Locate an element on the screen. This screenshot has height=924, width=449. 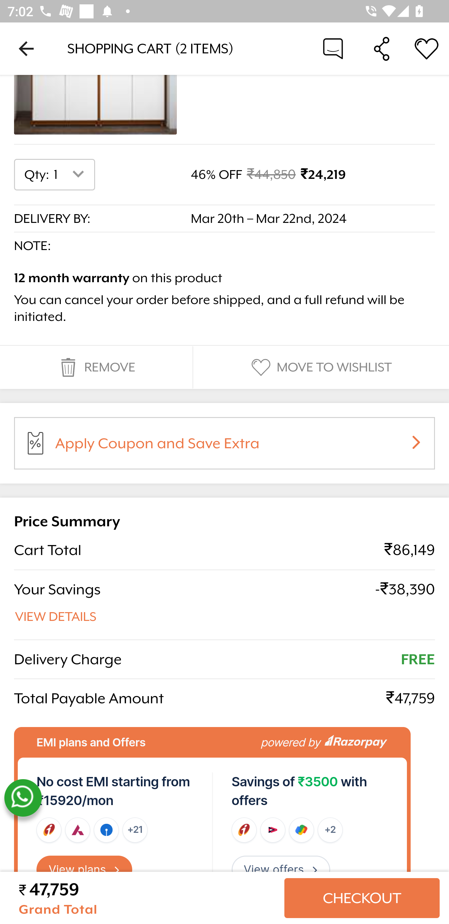
whatsapp is located at coordinates (23, 798).